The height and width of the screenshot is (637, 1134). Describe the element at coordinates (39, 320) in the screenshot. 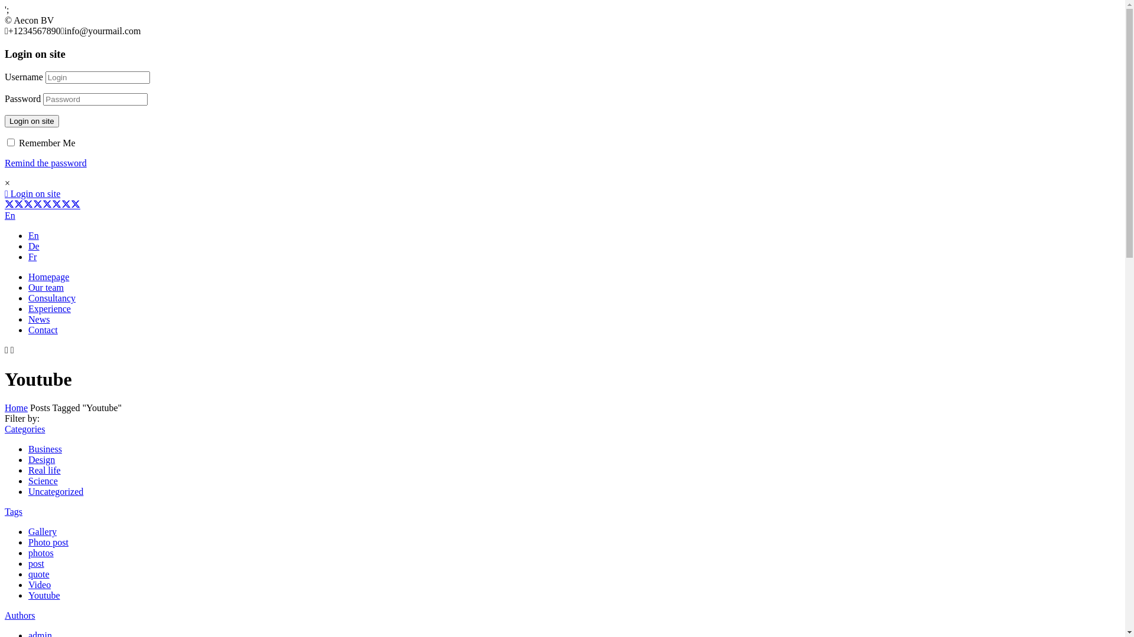

I see `News` at that location.